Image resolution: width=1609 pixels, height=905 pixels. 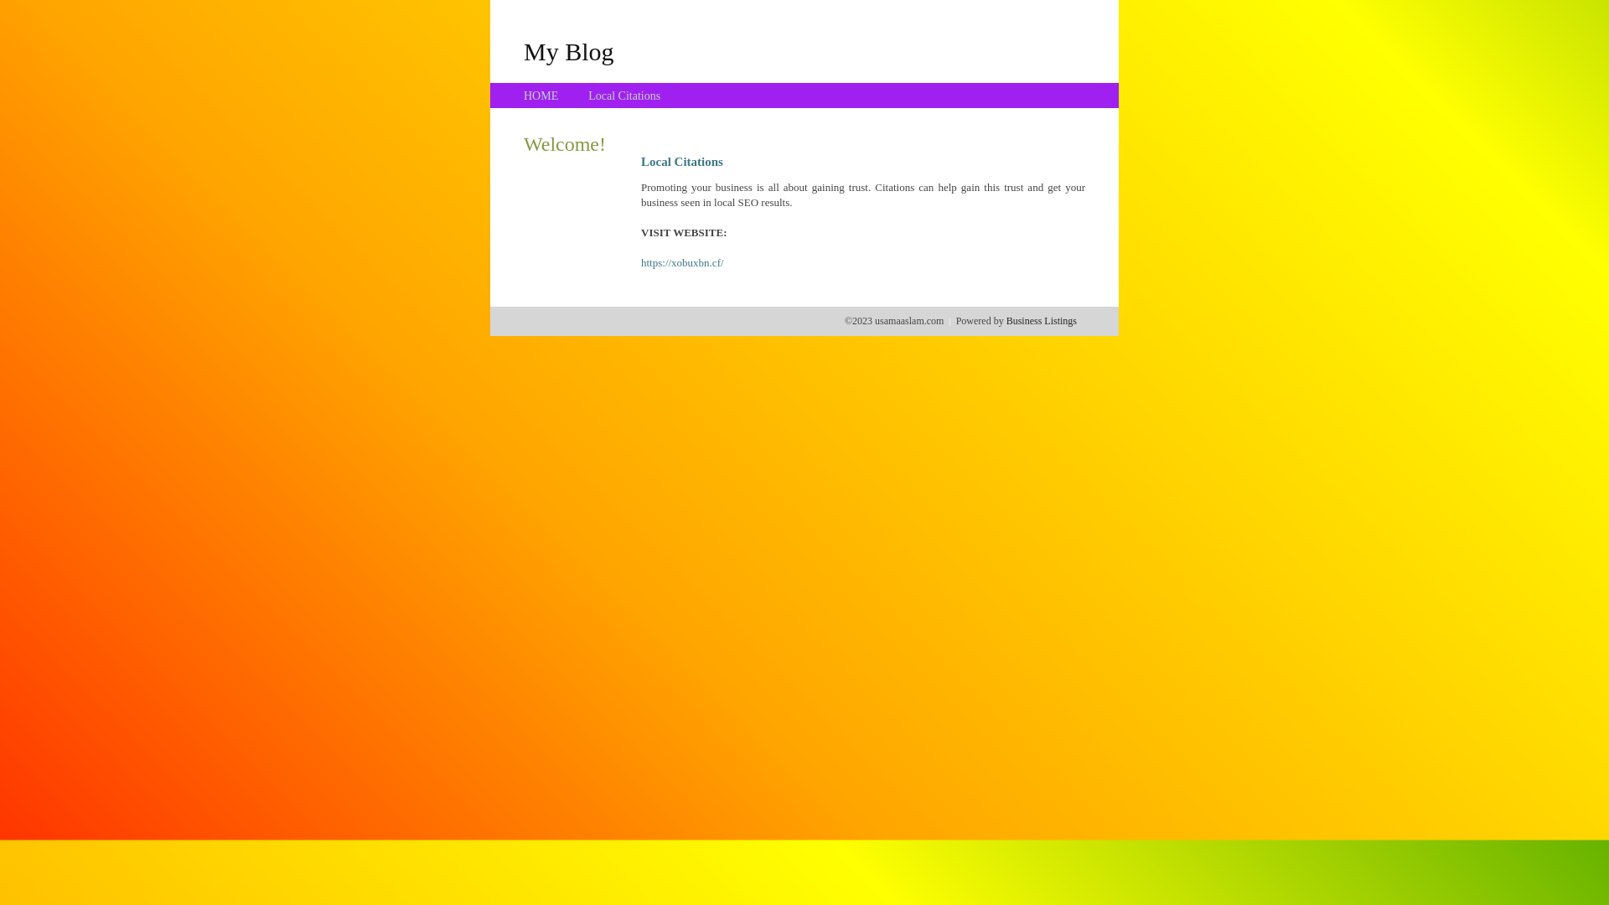 I want to click on HOME, so click(x=541, y=96).